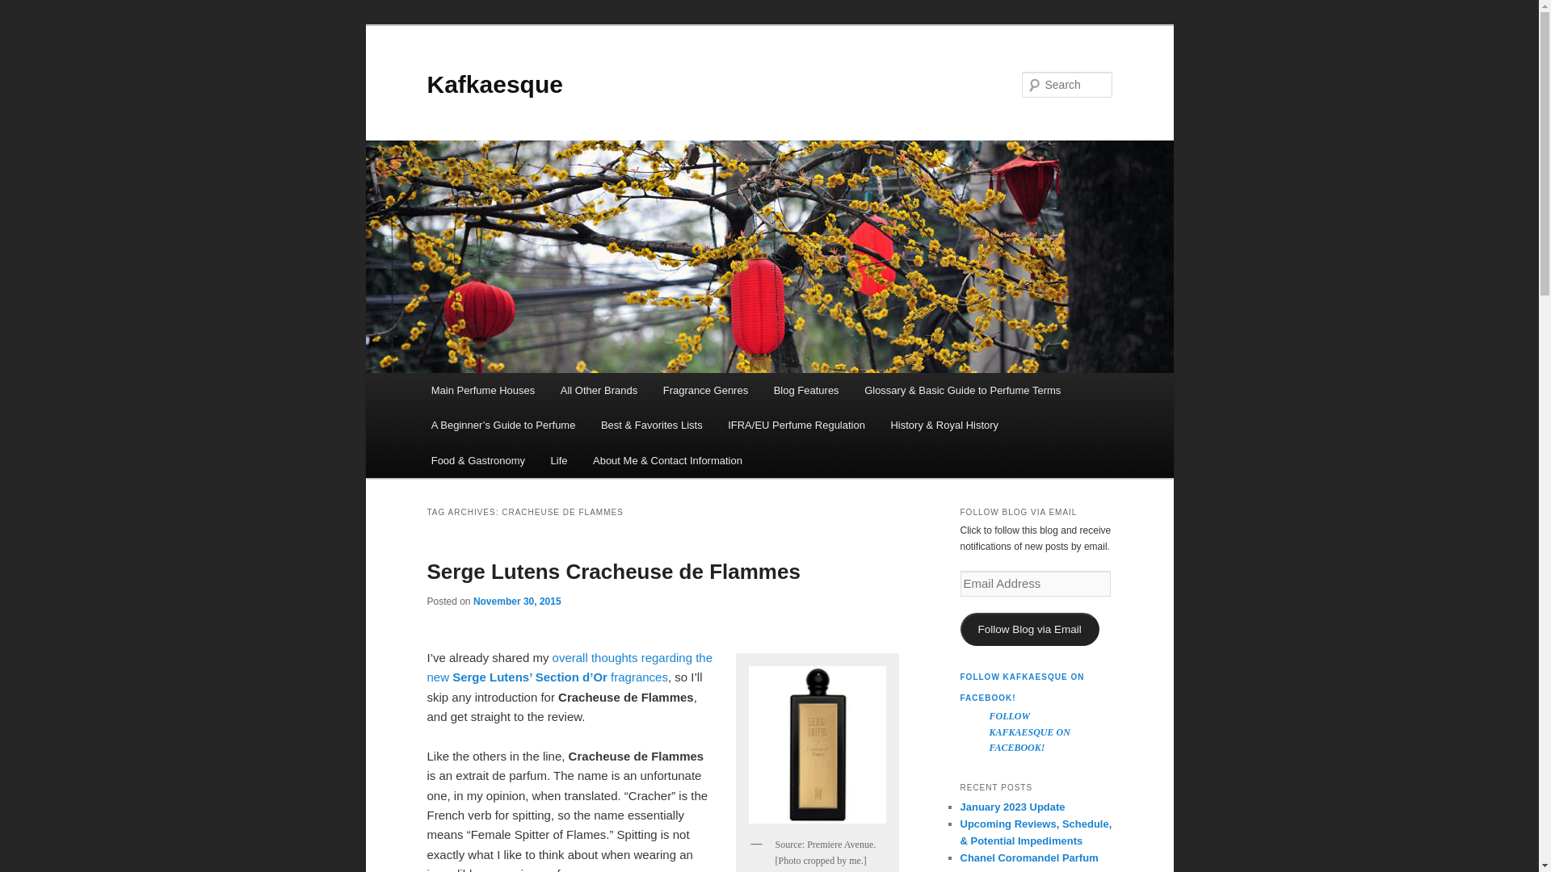  What do you see at coordinates (598, 391) in the screenshot?
I see `All Other Brands` at bounding box center [598, 391].